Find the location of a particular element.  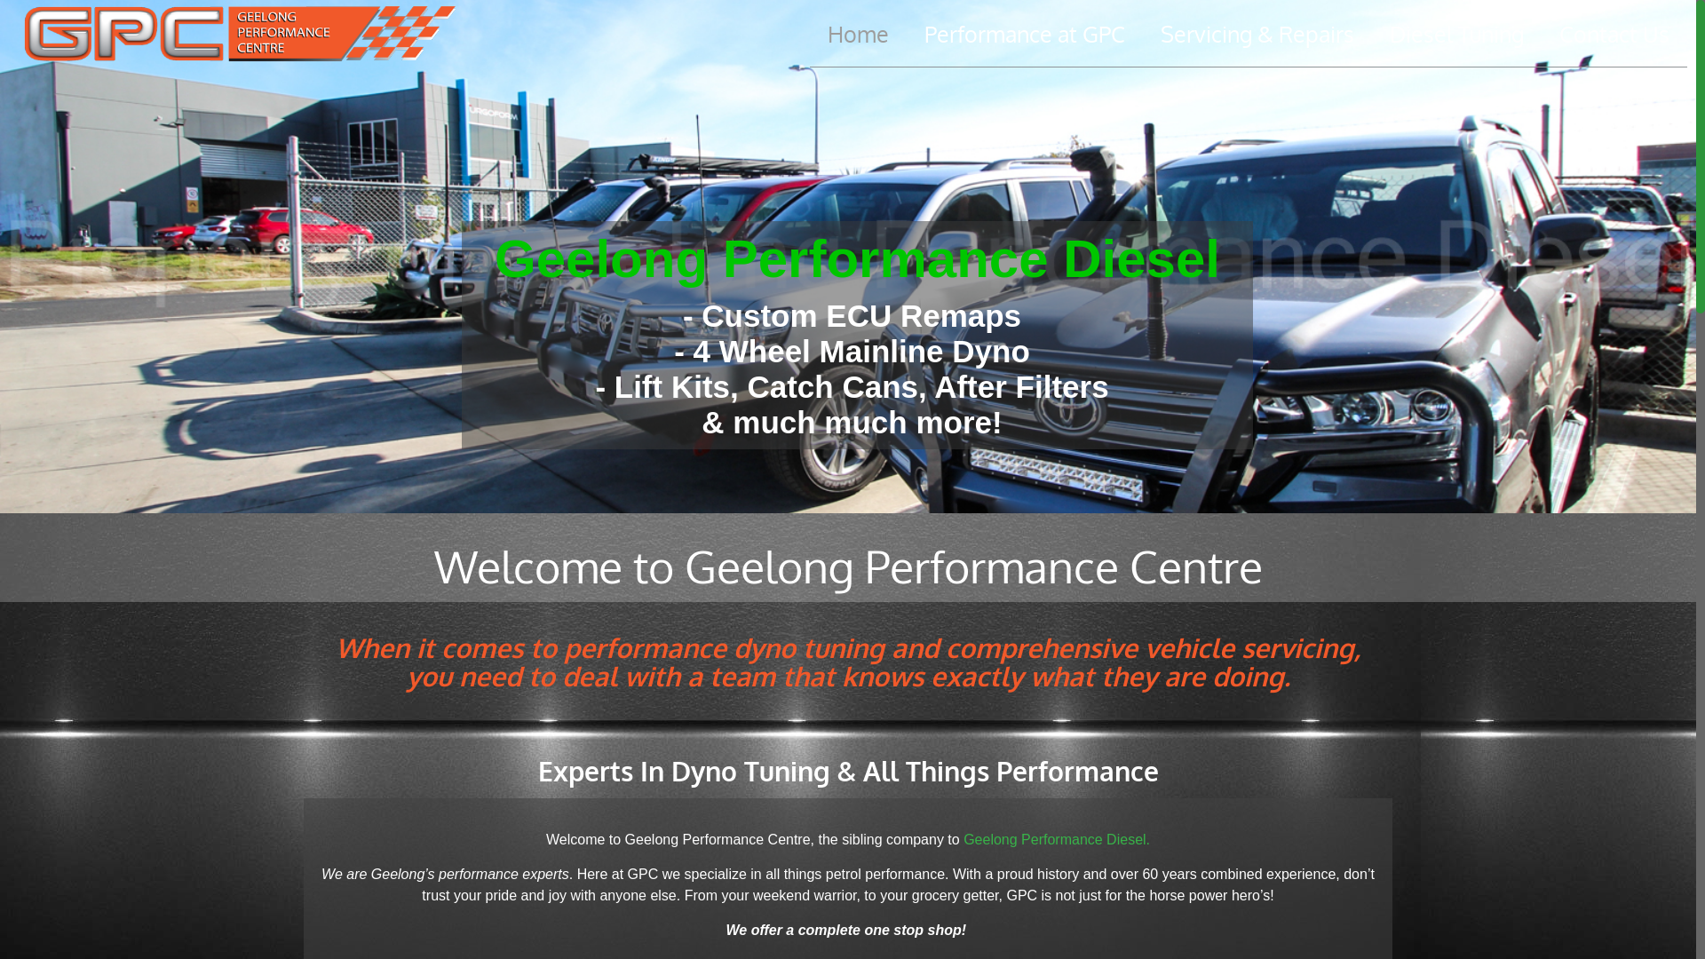

Servicing & Repairs is located at coordinates (1257, 34).